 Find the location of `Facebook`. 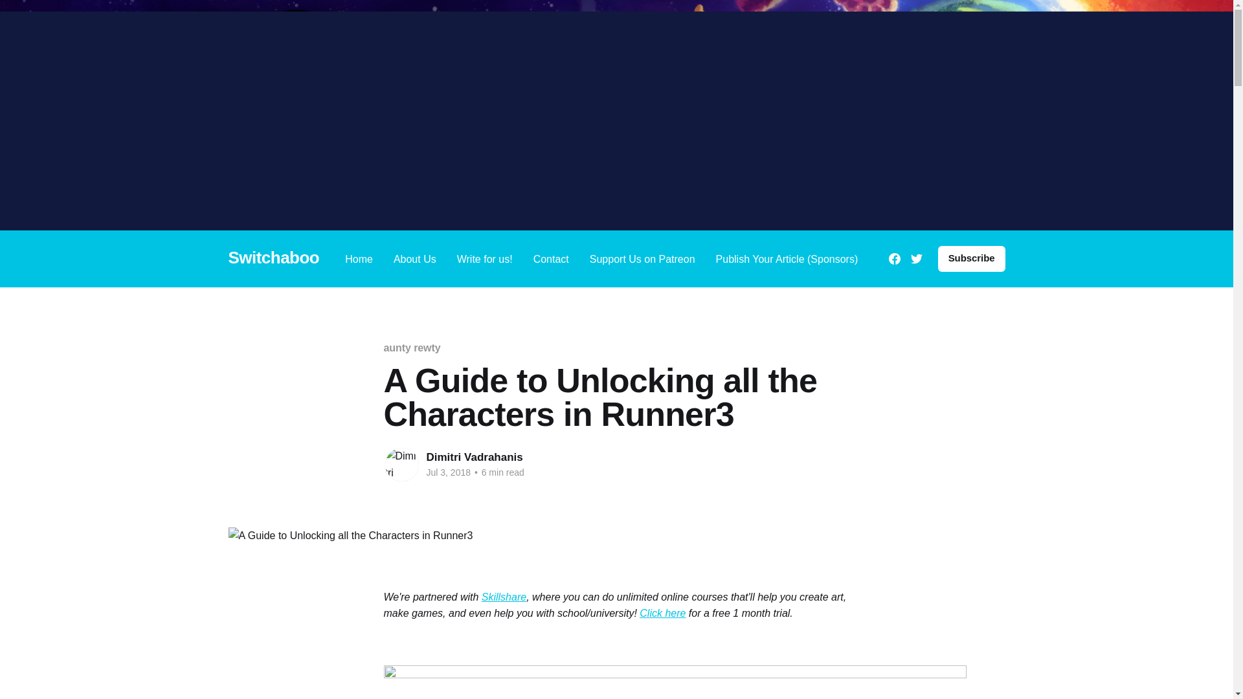

Facebook is located at coordinates (894, 259).